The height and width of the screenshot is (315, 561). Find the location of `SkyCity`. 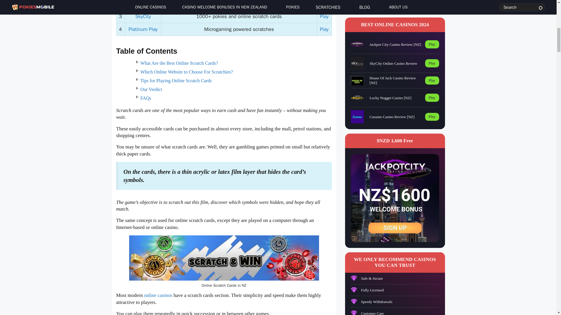

SkyCity is located at coordinates (143, 16).